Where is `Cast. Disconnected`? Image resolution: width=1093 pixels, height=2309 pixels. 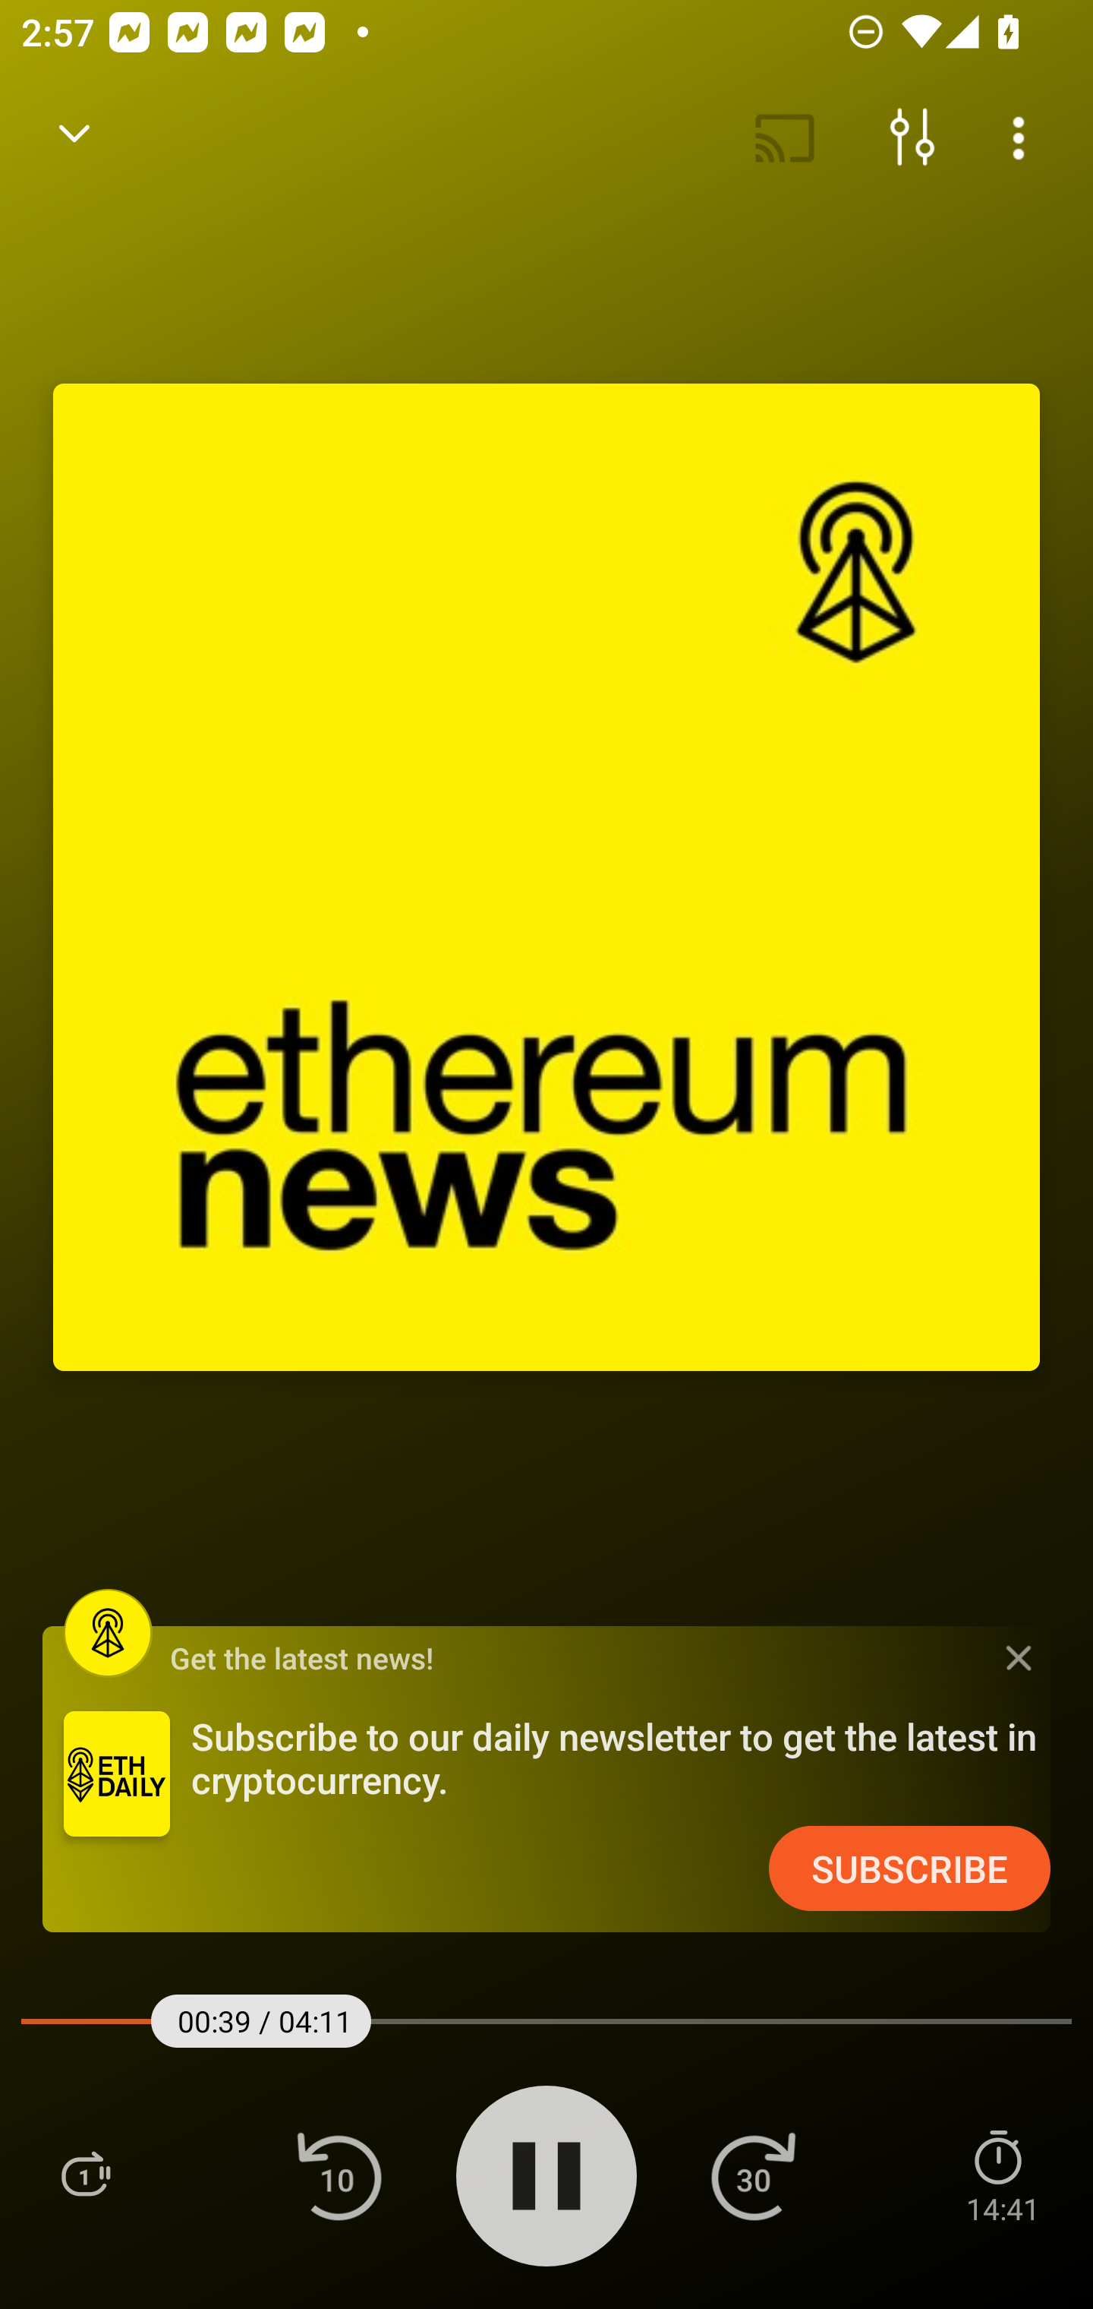 Cast. Disconnected is located at coordinates (785, 138).